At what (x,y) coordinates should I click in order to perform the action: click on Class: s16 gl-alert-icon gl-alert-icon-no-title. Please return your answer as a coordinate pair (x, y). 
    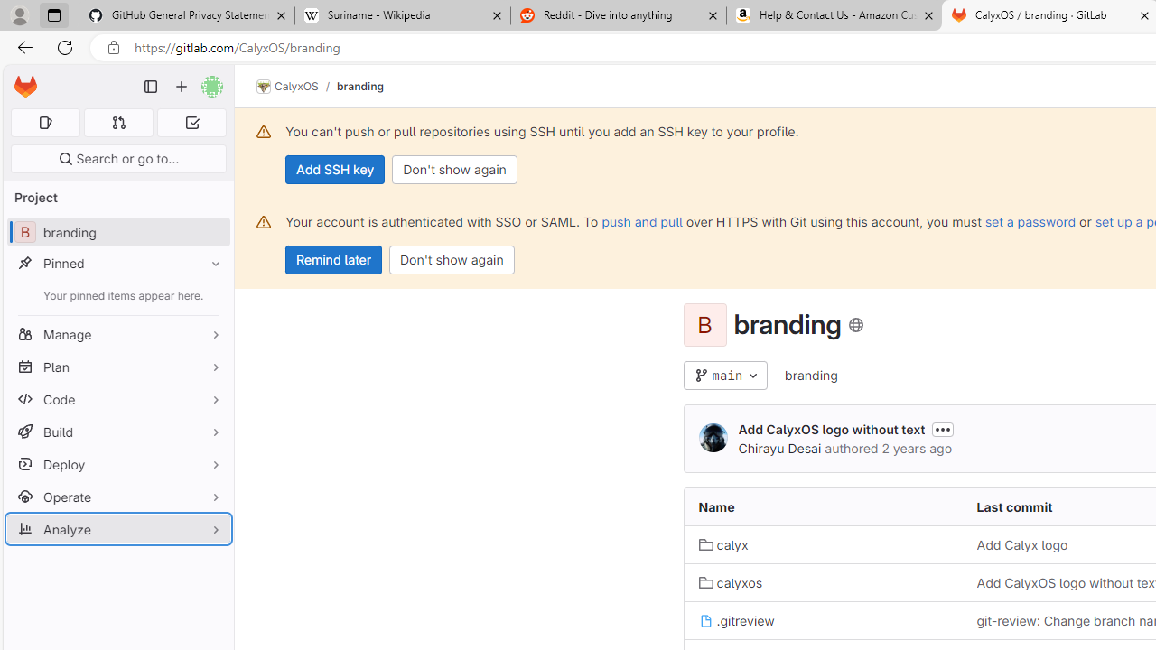
    Looking at the image, I should click on (264, 222).